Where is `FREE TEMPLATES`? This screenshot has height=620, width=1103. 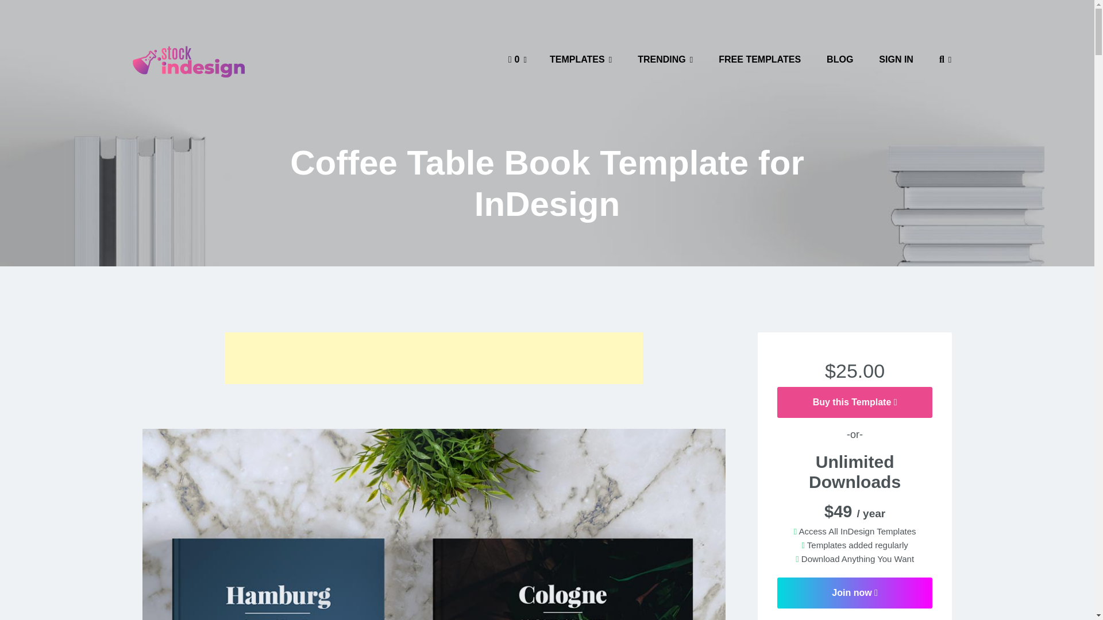 FREE TEMPLATES is located at coordinates (759, 59).